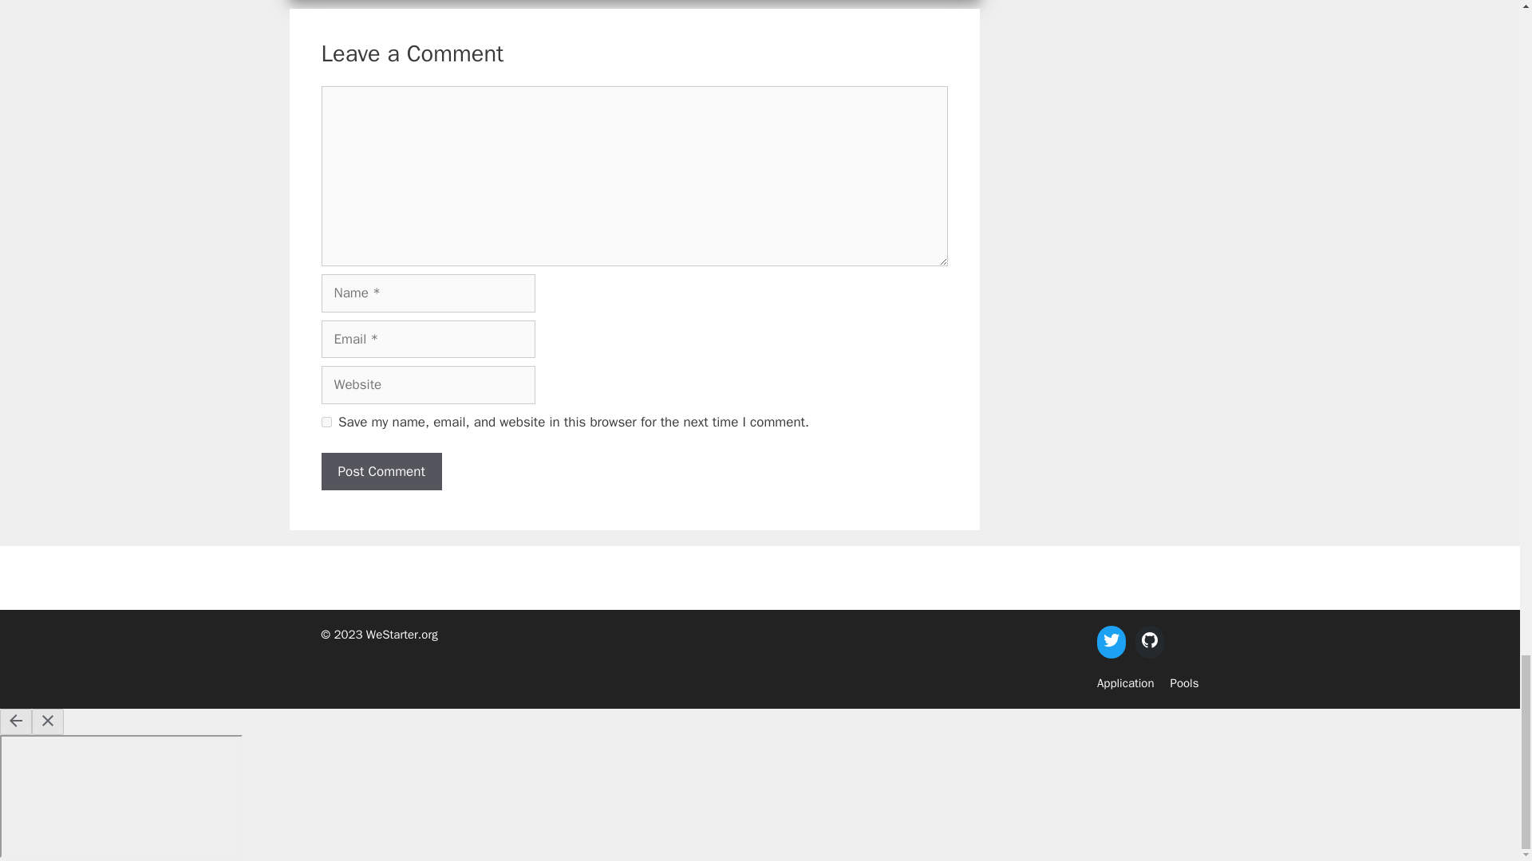 The height and width of the screenshot is (861, 1532). Describe the element at coordinates (1149, 639) in the screenshot. I see `GitHub` at that location.